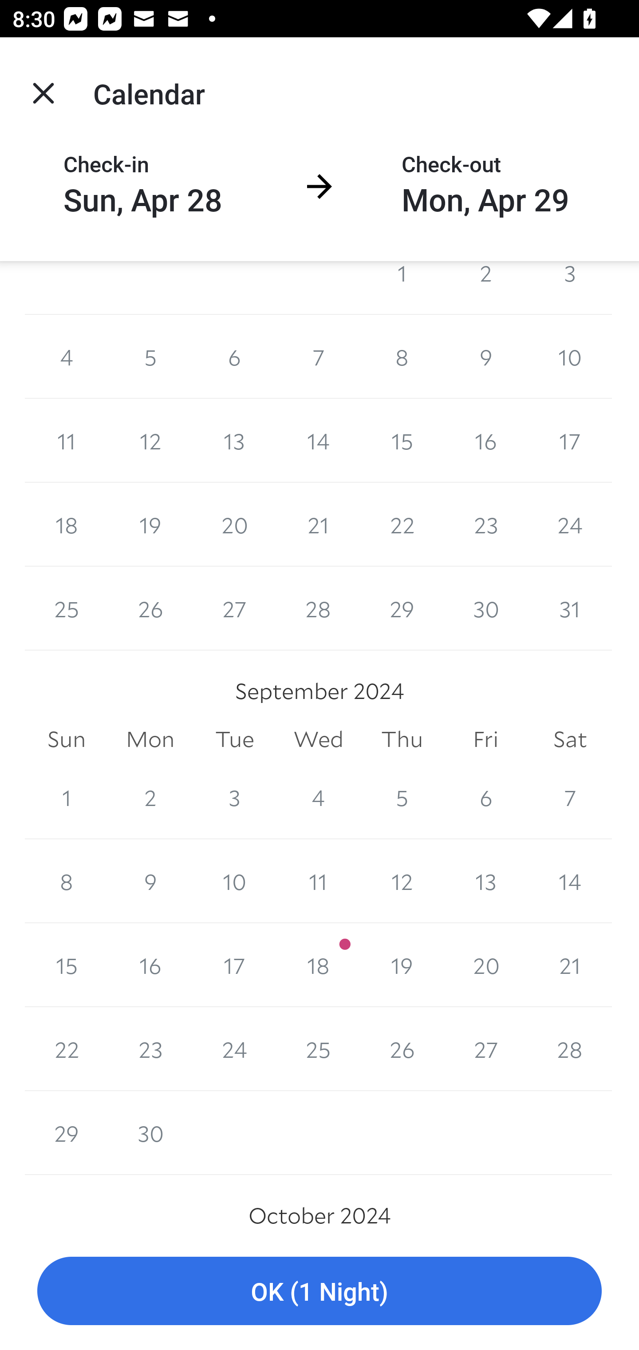  Describe the element at coordinates (485, 1049) in the screenshot. I see `27 27 September 2024` at that location.